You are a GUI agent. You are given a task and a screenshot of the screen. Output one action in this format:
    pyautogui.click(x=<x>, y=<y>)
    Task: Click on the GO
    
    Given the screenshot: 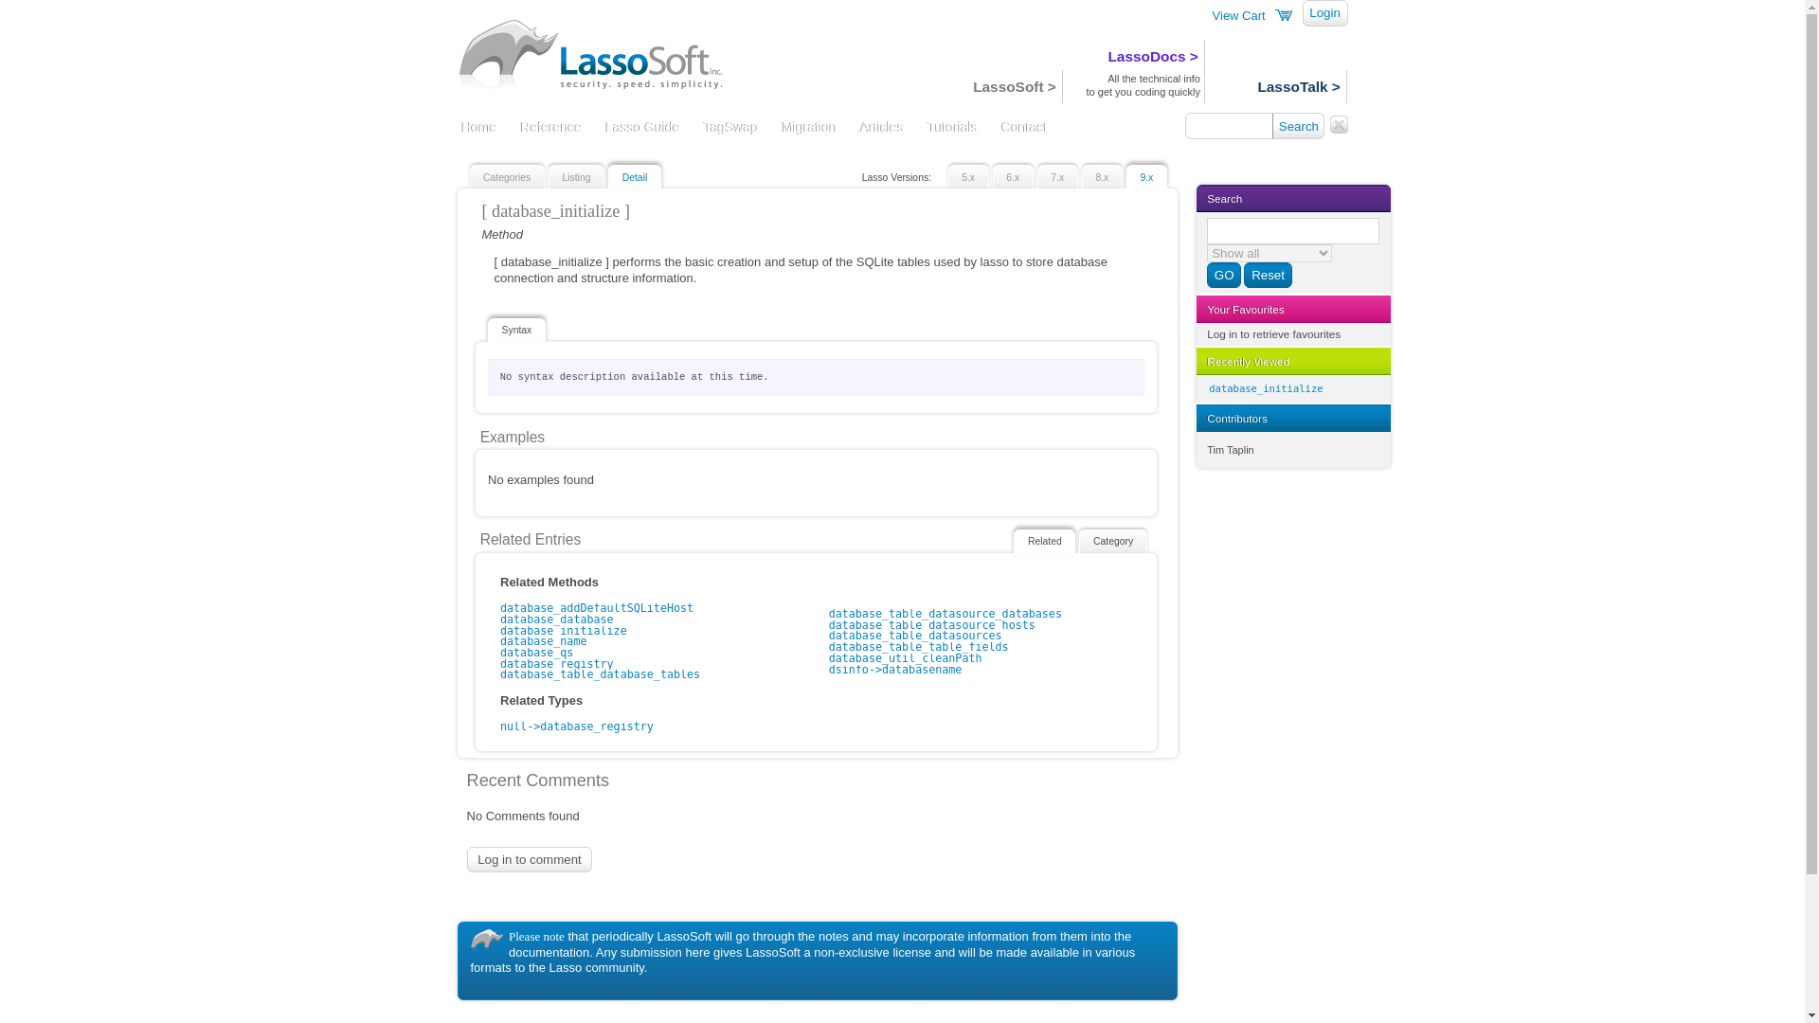 What is the action you would take?
    pyautogui.click(x=1224, y=275)
    